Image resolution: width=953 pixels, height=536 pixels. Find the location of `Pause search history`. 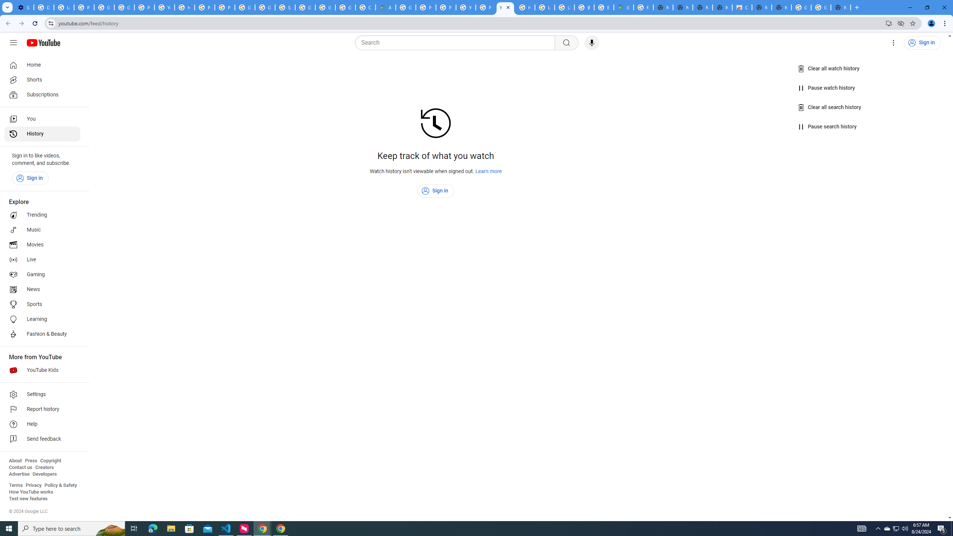

Pause search history is located at coordinates (827, 127).